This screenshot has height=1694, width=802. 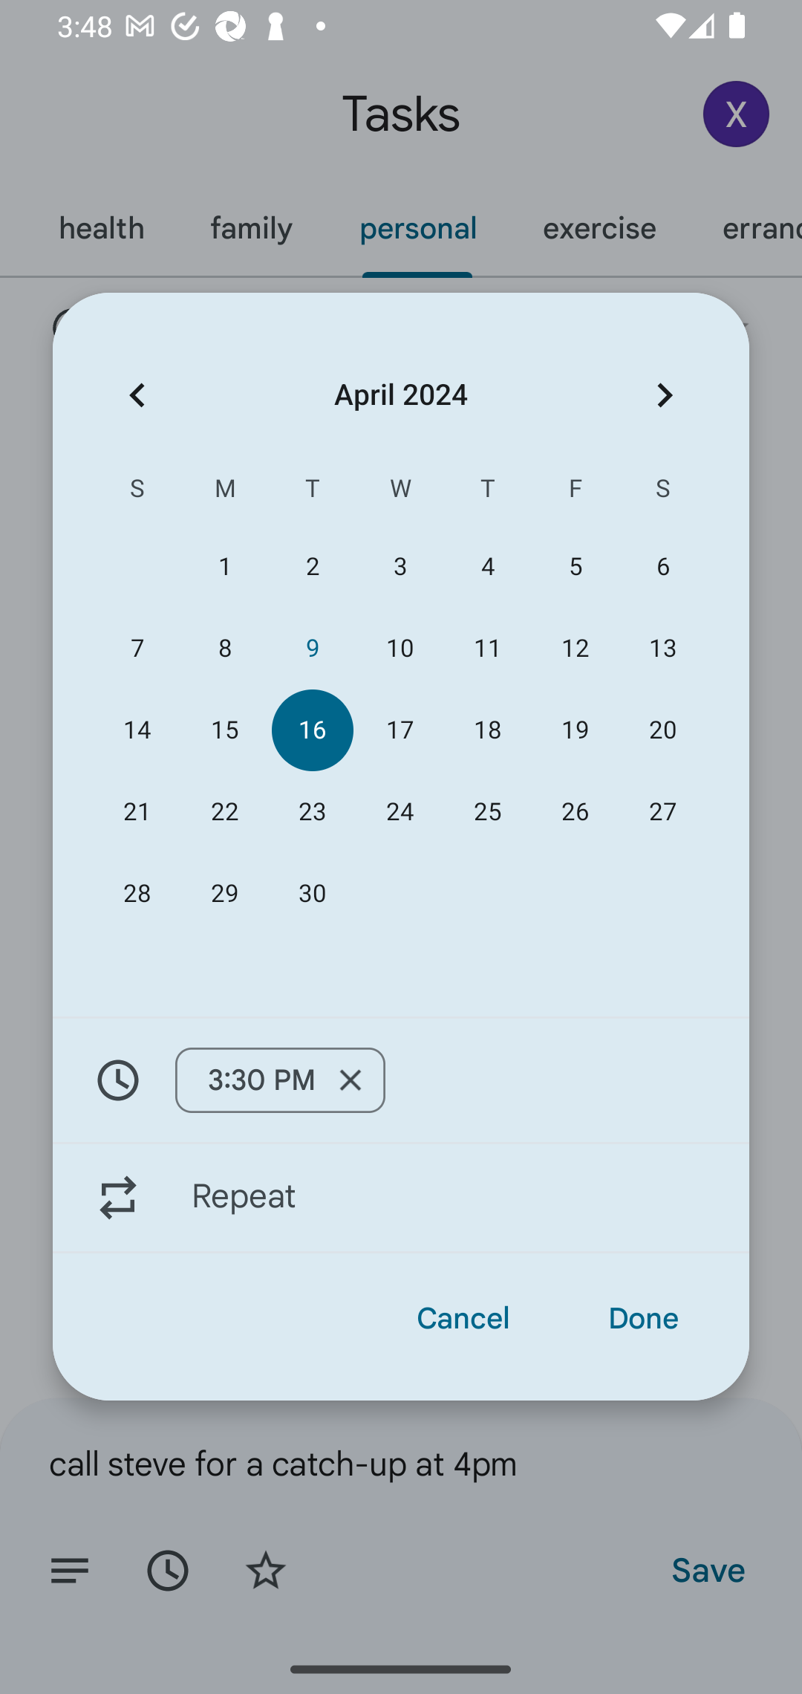 I want to click on 3 03 April 2024, so click(x=400, y=568).